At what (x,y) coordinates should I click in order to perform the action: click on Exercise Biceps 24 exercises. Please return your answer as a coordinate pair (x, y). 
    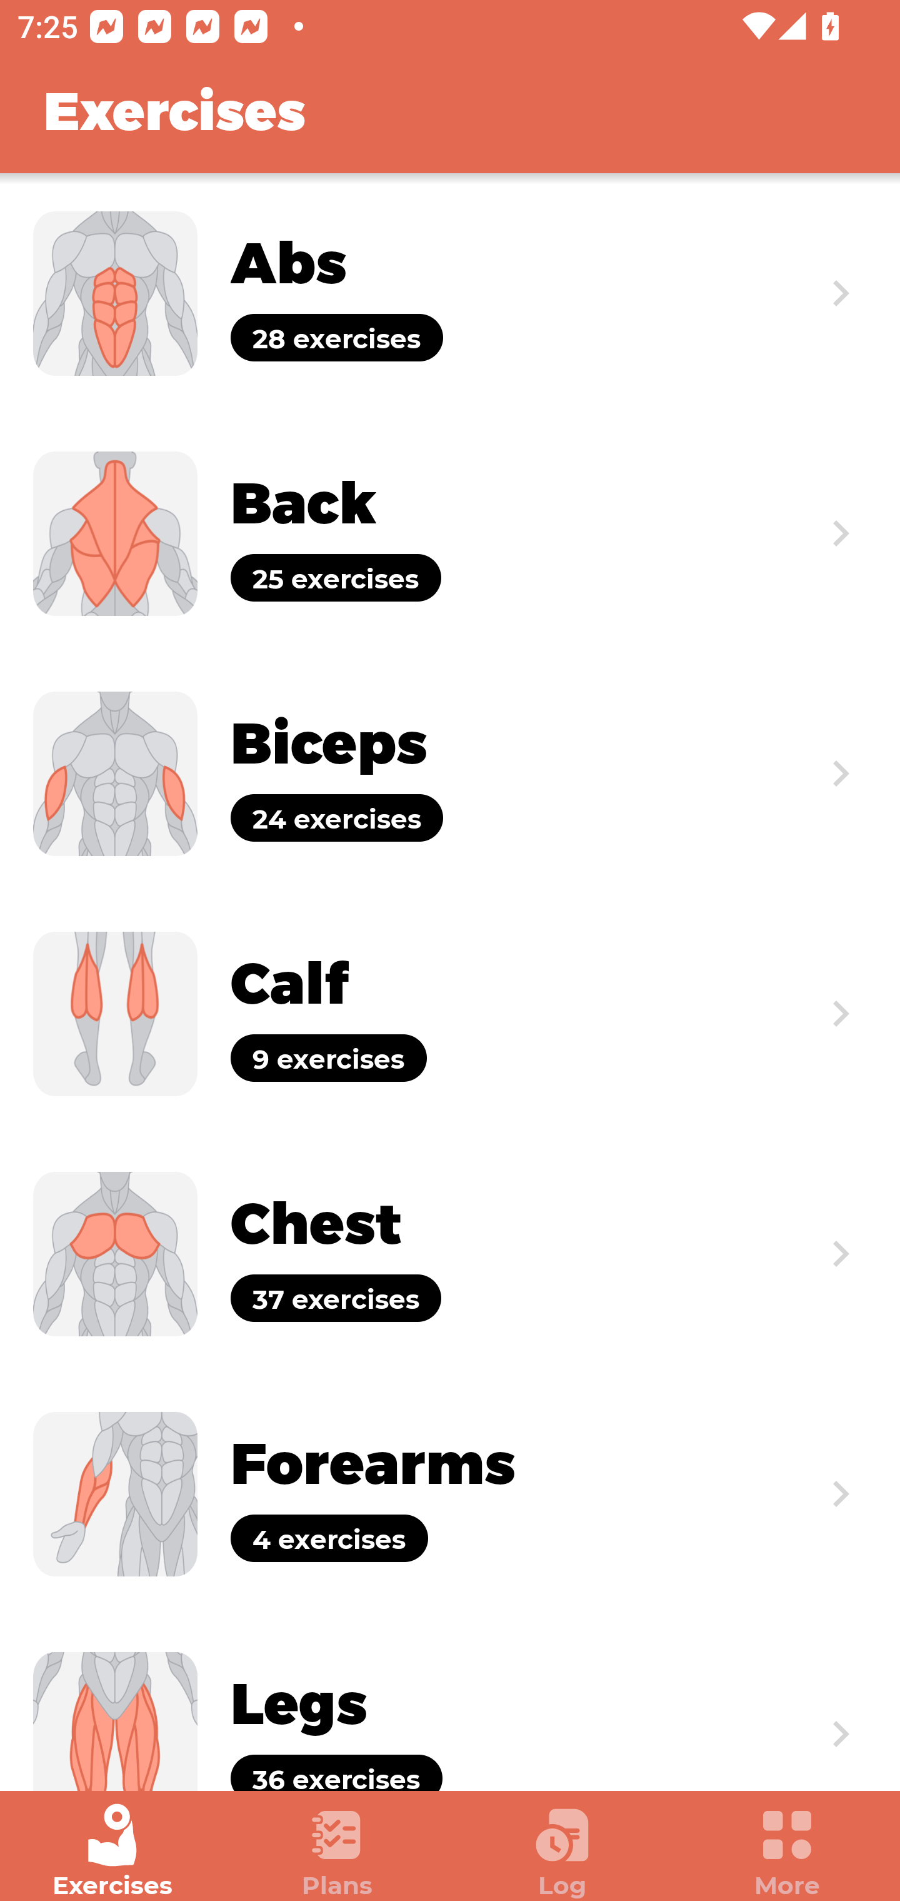
    Looking at the image, I should click on (450, 773).